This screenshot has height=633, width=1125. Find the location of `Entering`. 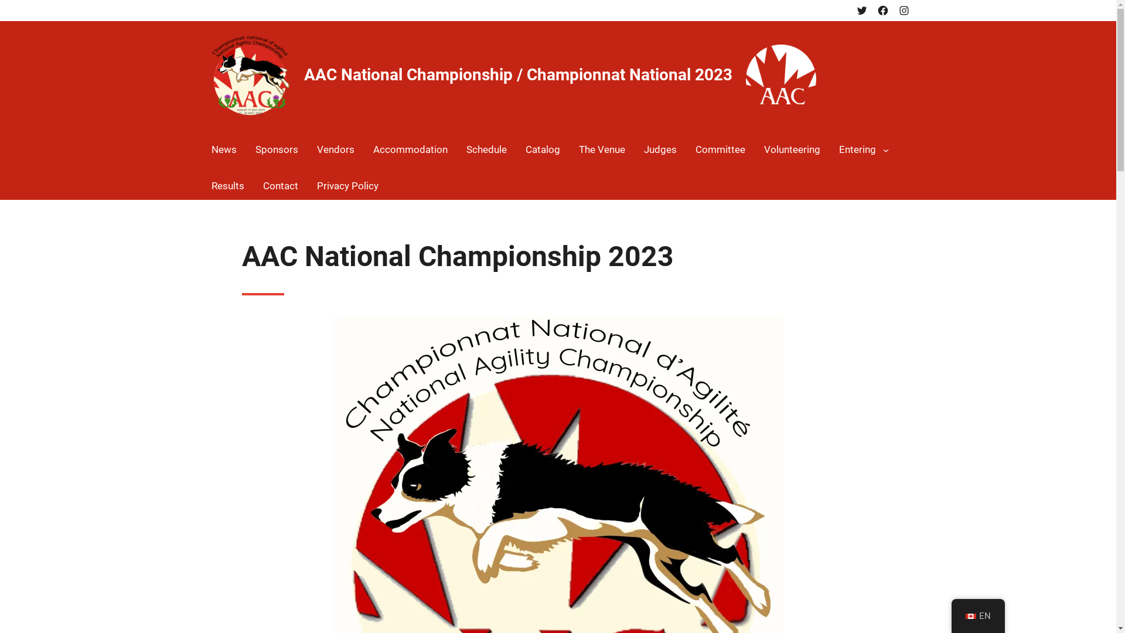

Entering is located at coordinates (858, 150).